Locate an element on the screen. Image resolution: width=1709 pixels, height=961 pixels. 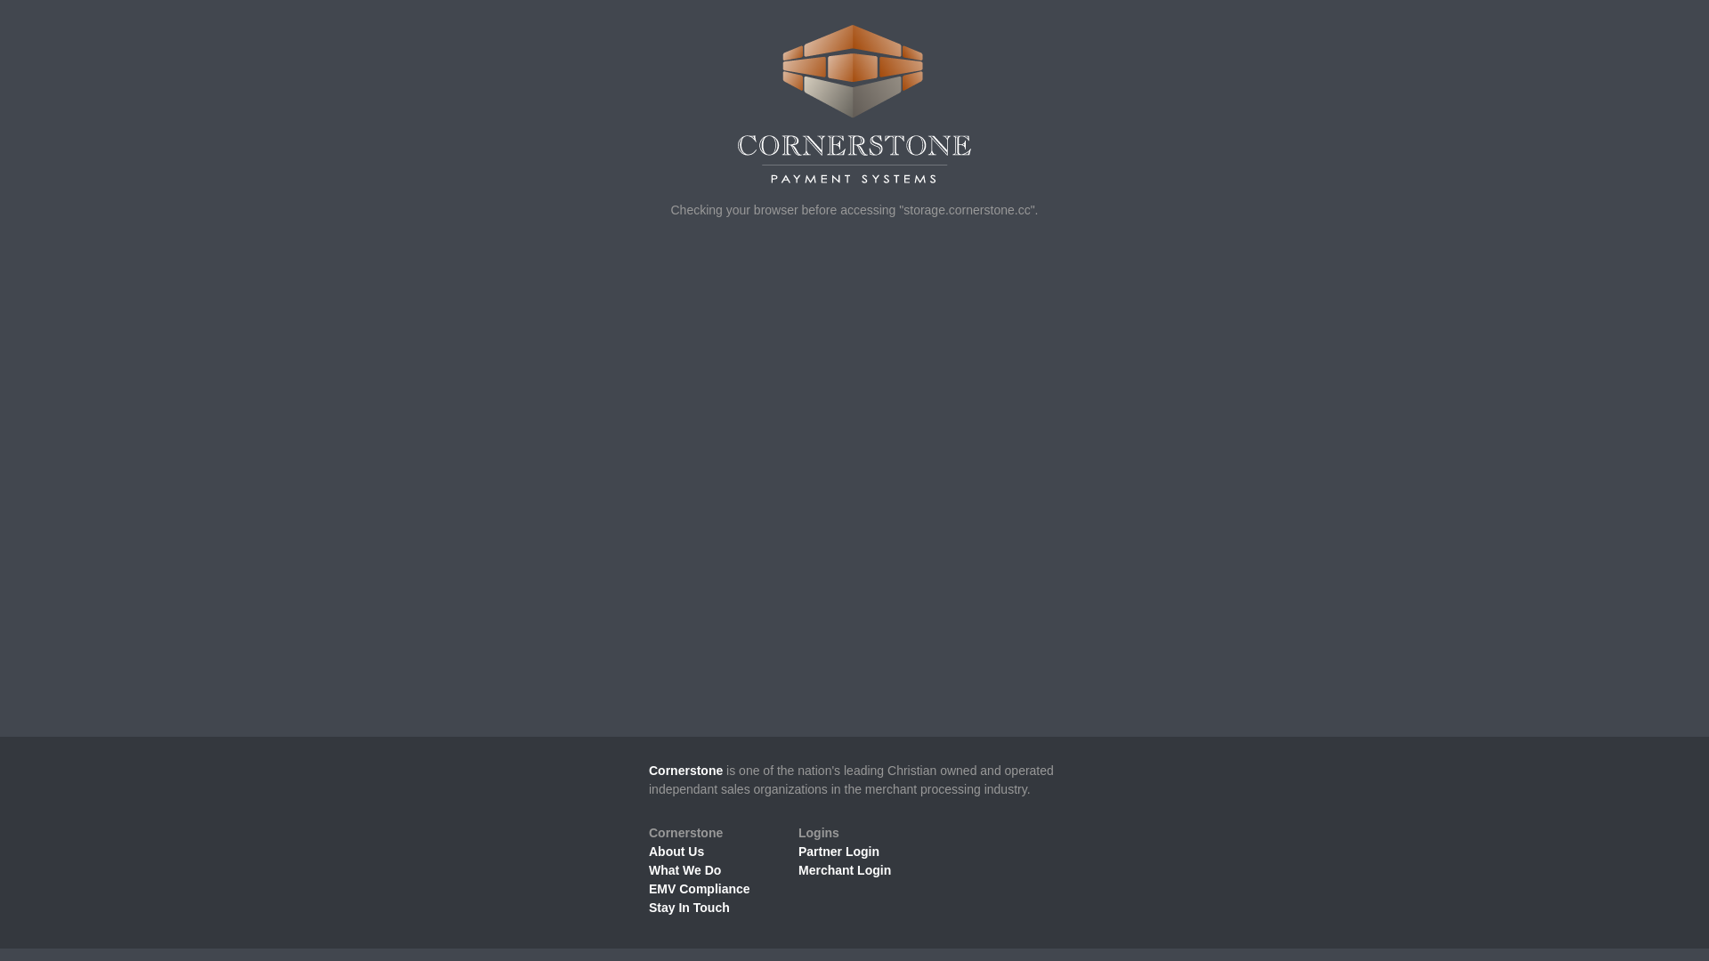
EMV Compliance is located at coordinates (700, 889).